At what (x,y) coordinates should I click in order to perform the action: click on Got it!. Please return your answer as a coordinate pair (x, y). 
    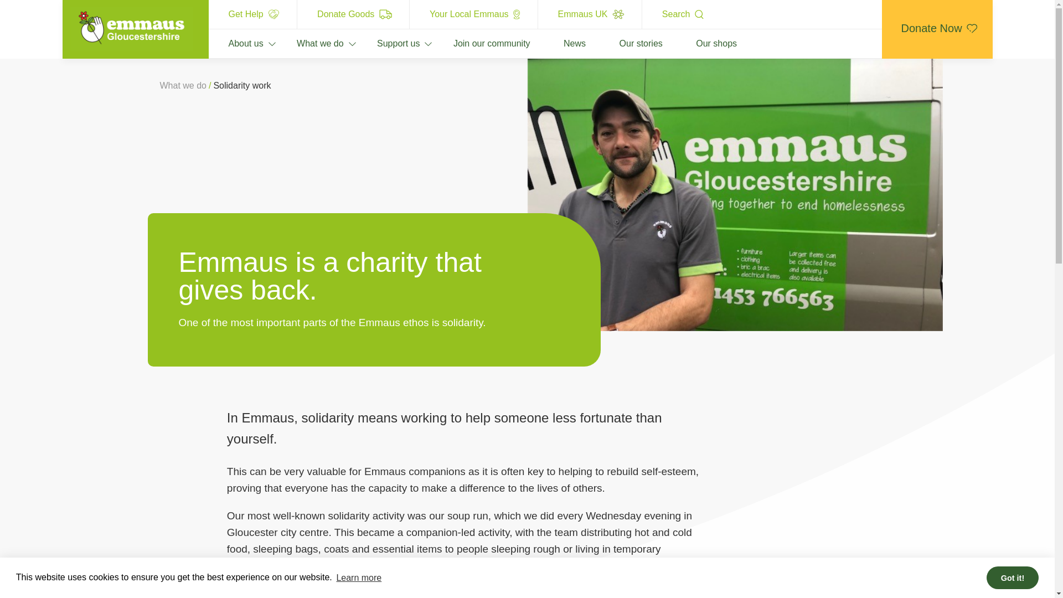
    Looking at the image, I should click on (1012, 577).